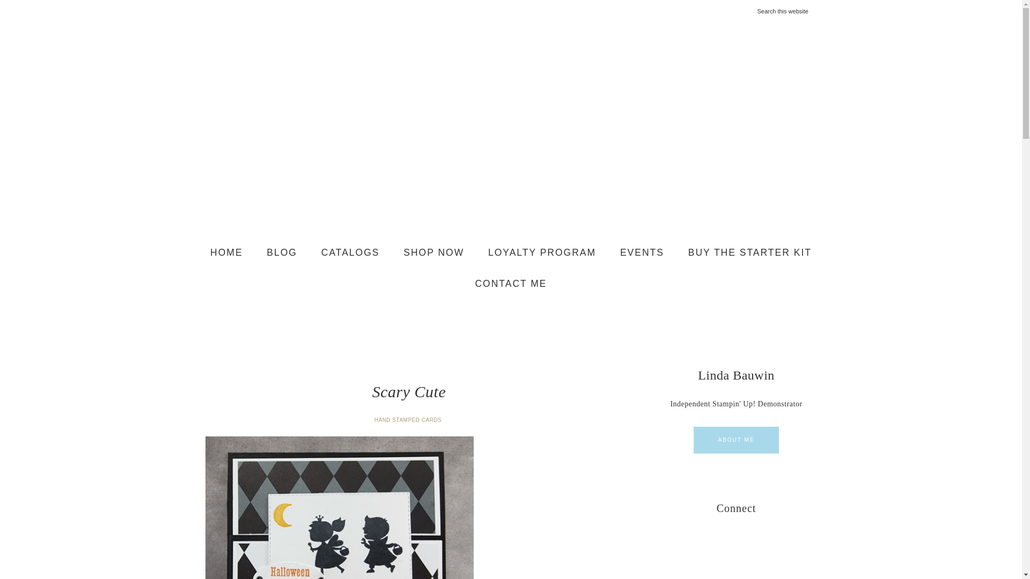  Describe the element at coordinates (750, 253) in the screenshot. I see `BUY THE STARTER KIT` at that location.